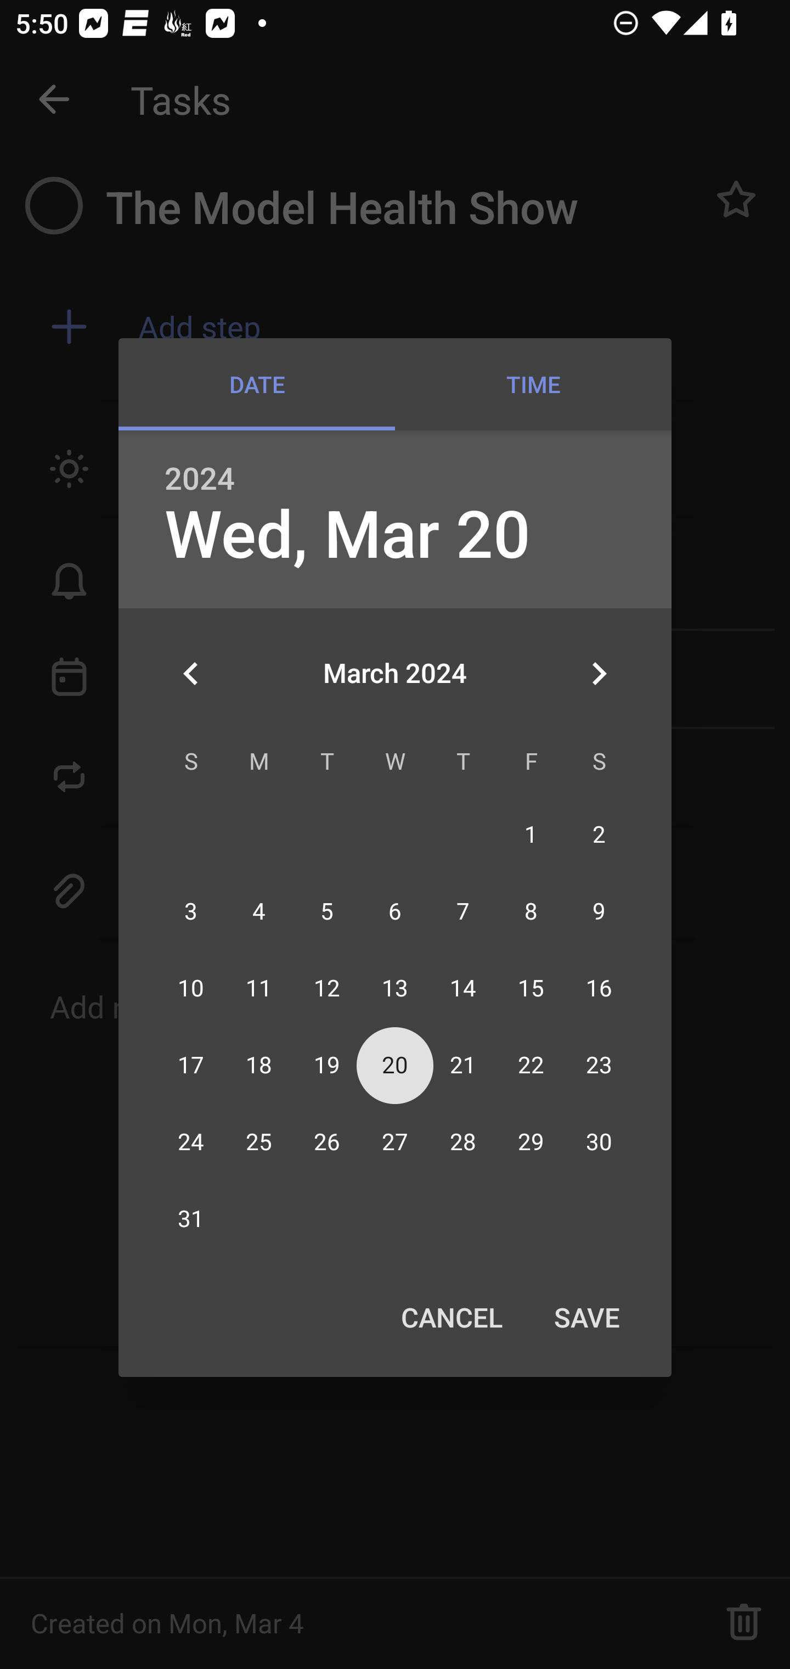 Image resolution: width=790 pixels, height=1669 pixels. What do you see at coordinates (327, 1143) in the screenshot?
I see `26 26 March 2024` at bounding box center [327, 1143].